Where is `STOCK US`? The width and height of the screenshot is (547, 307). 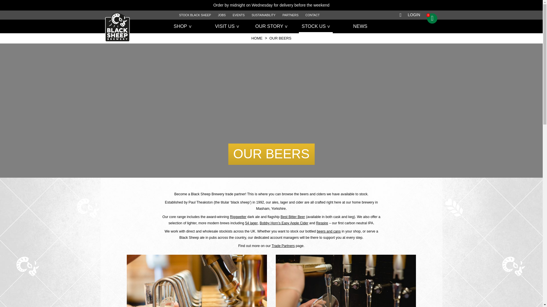 STOCK US is located at coordinates (316, 26).